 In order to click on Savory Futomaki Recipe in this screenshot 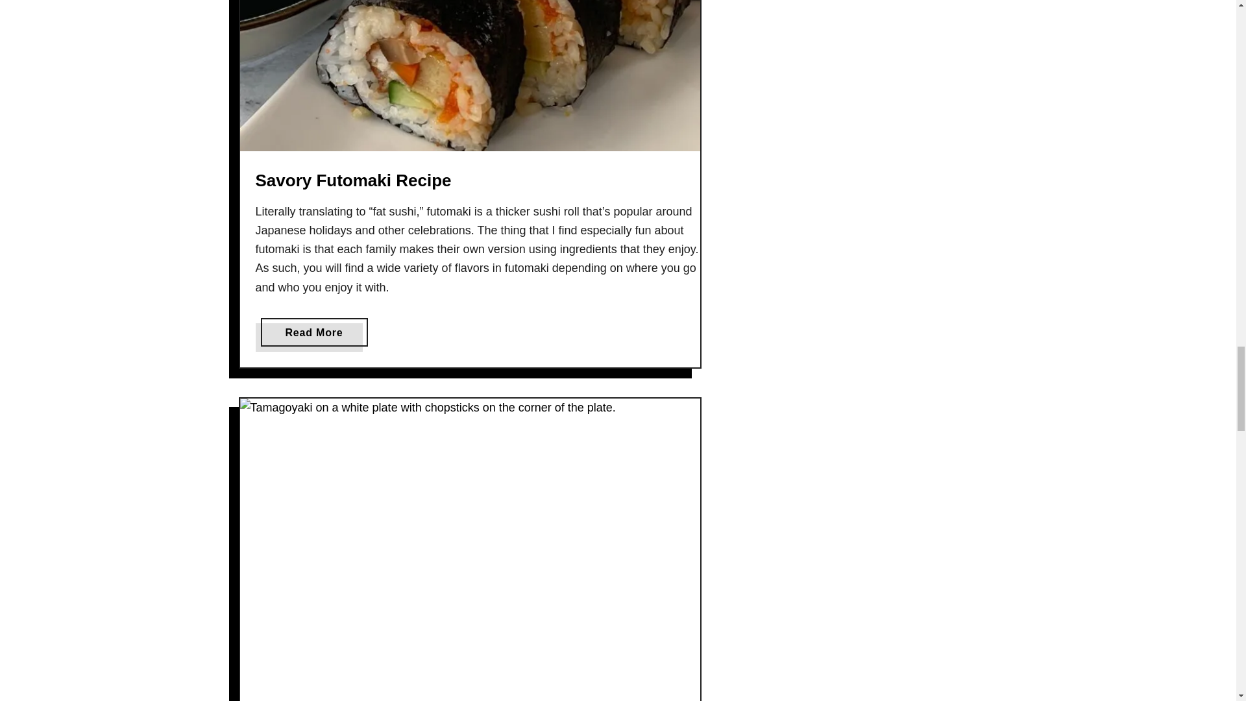, I will do `click(314, 332)`.